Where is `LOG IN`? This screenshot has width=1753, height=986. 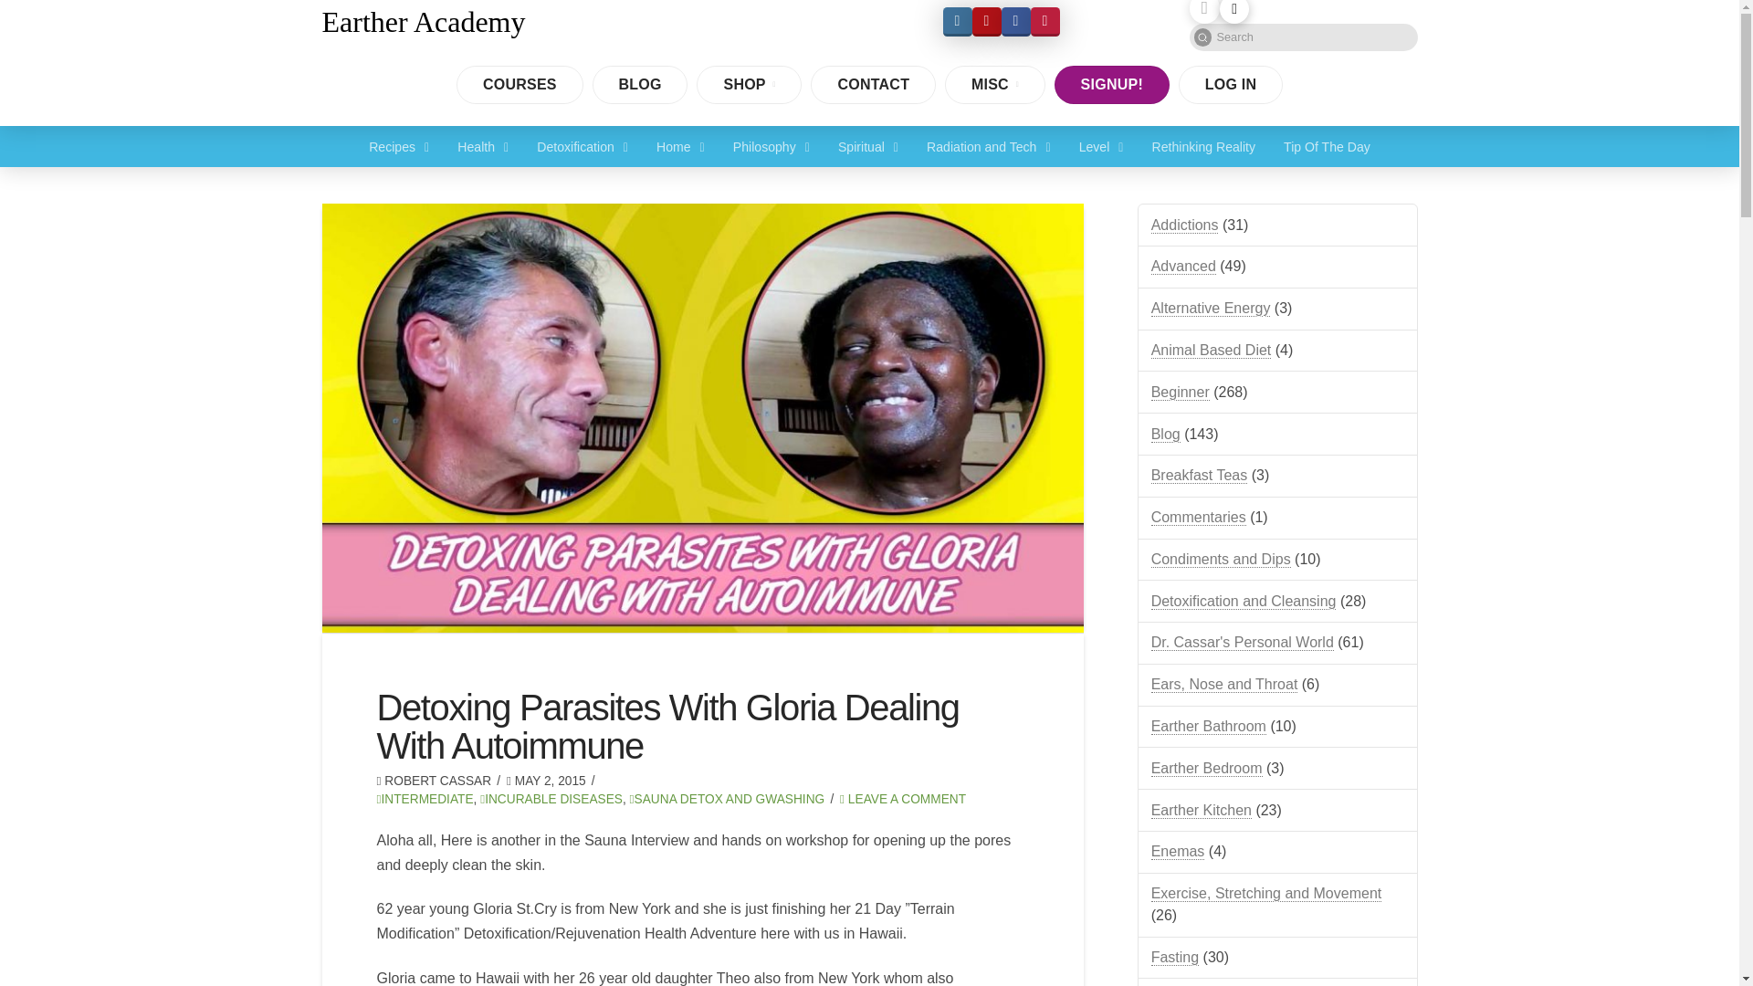
LOG IN is located at coordinates (1231, 85).